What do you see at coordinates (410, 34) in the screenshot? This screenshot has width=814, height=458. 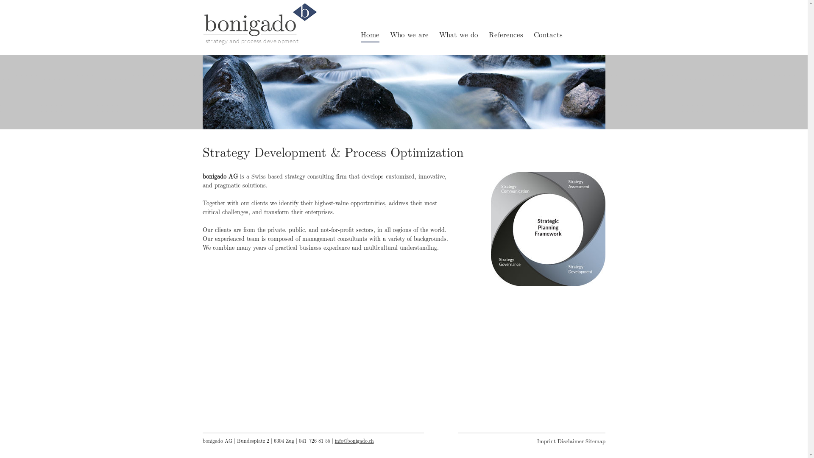 I see `Who we are` at bounding box center [410, 34].